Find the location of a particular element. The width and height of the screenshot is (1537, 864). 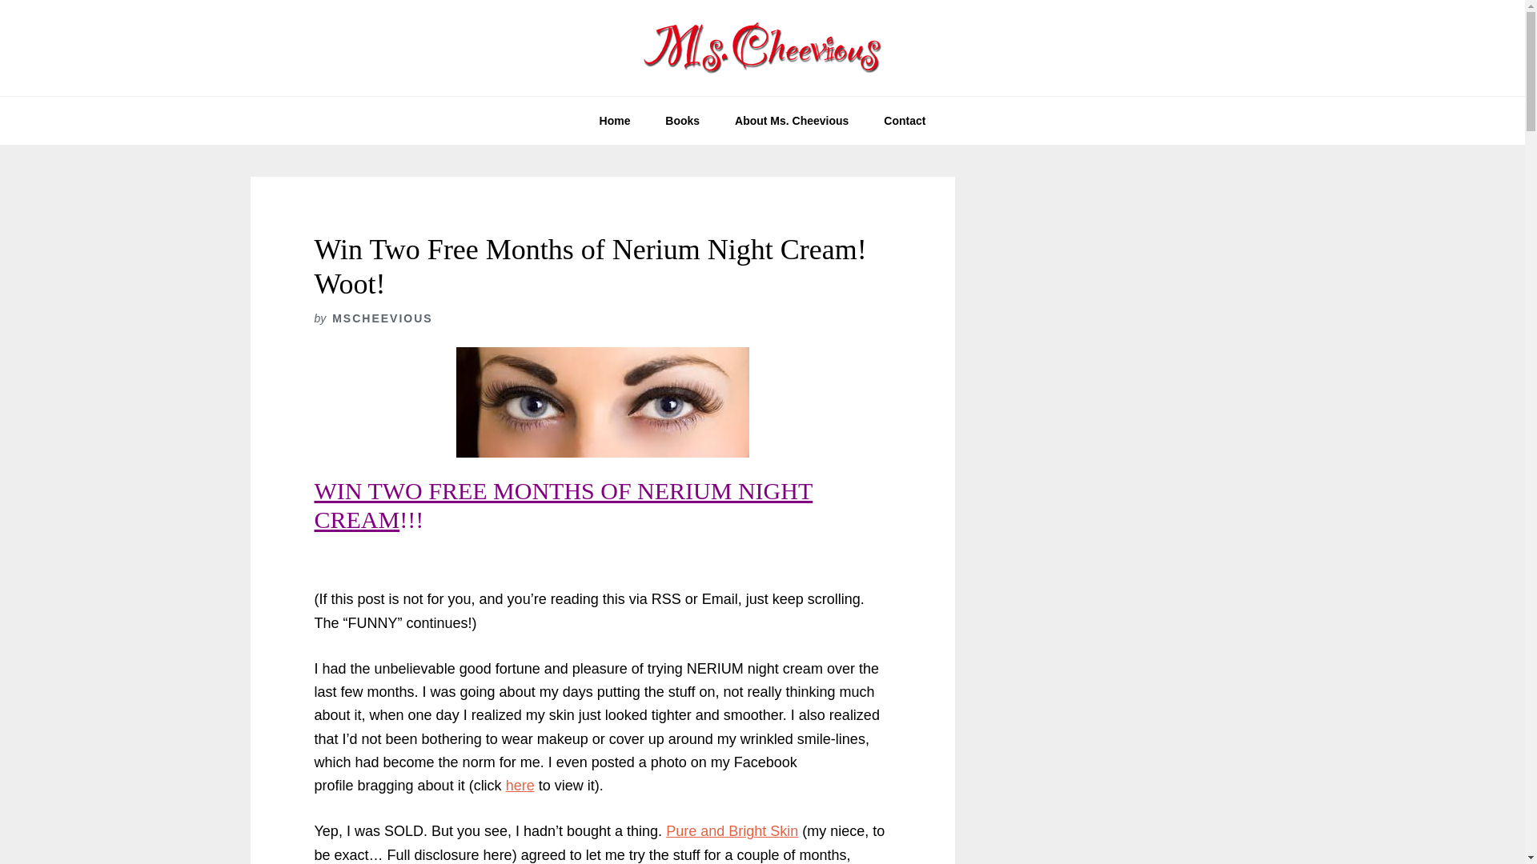

Ms. Cheevious in Hollywood is located at coordinates (762, 48).